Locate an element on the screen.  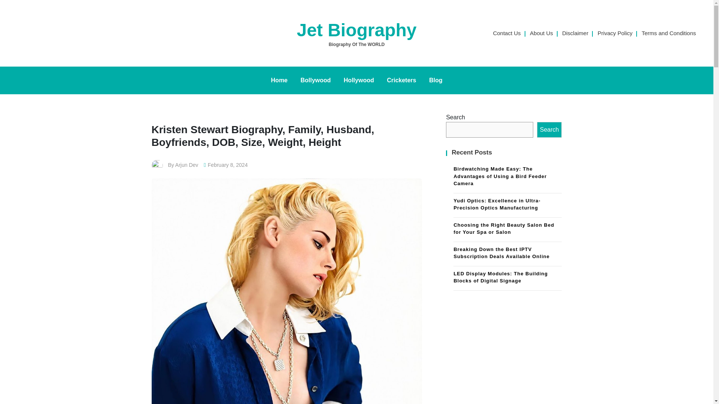
About Us is located at coordinates (541, 33).